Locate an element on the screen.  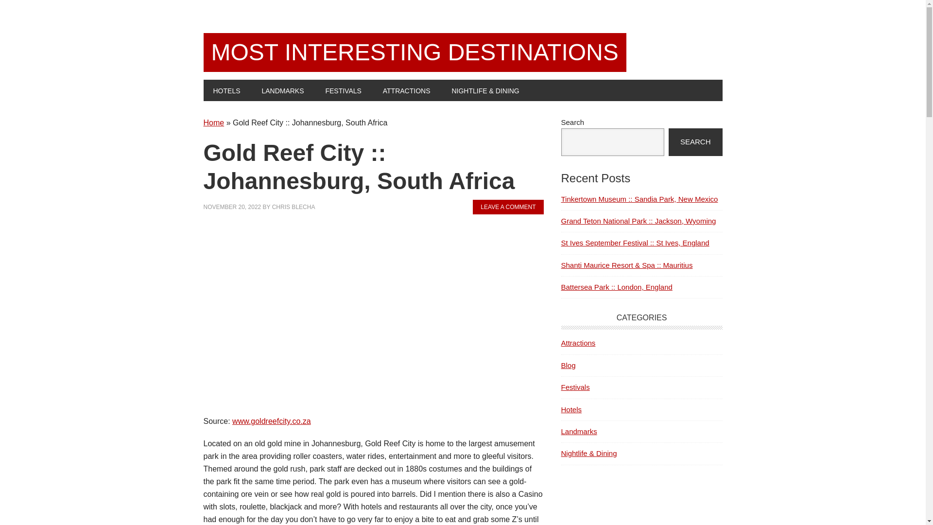
FESTIVALS is located at coordinates (343, 90).